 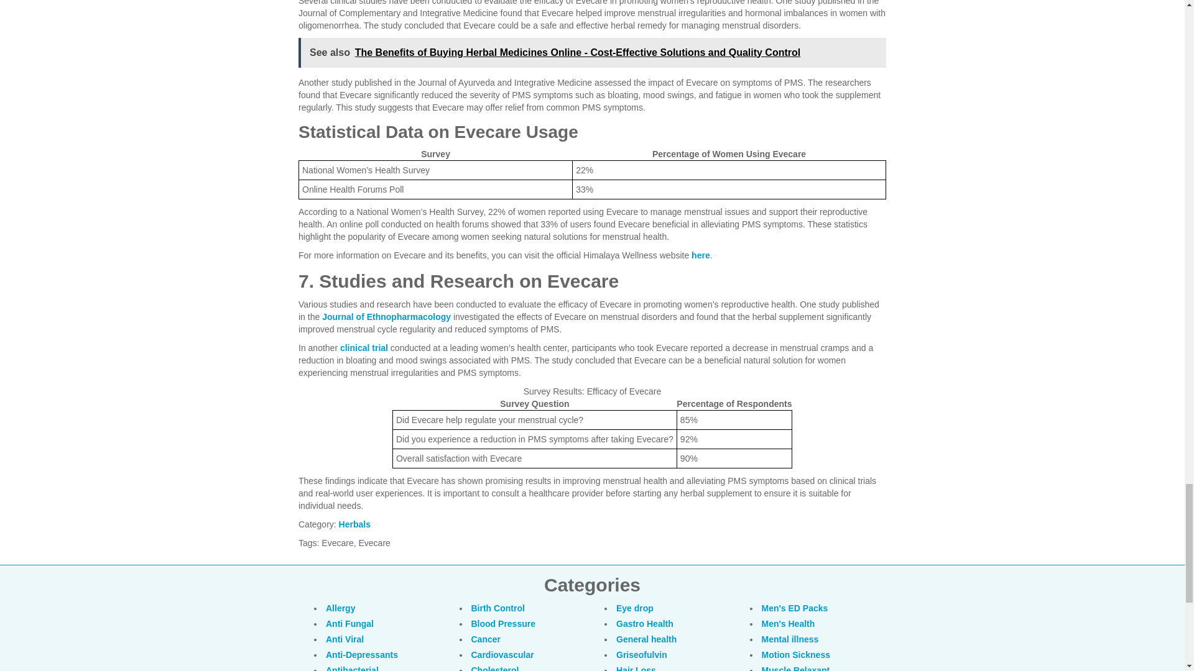 What do you see at coordinates (364, 348) in the screenshot?
I see `clinical trial` at bounding box center [364, 348].